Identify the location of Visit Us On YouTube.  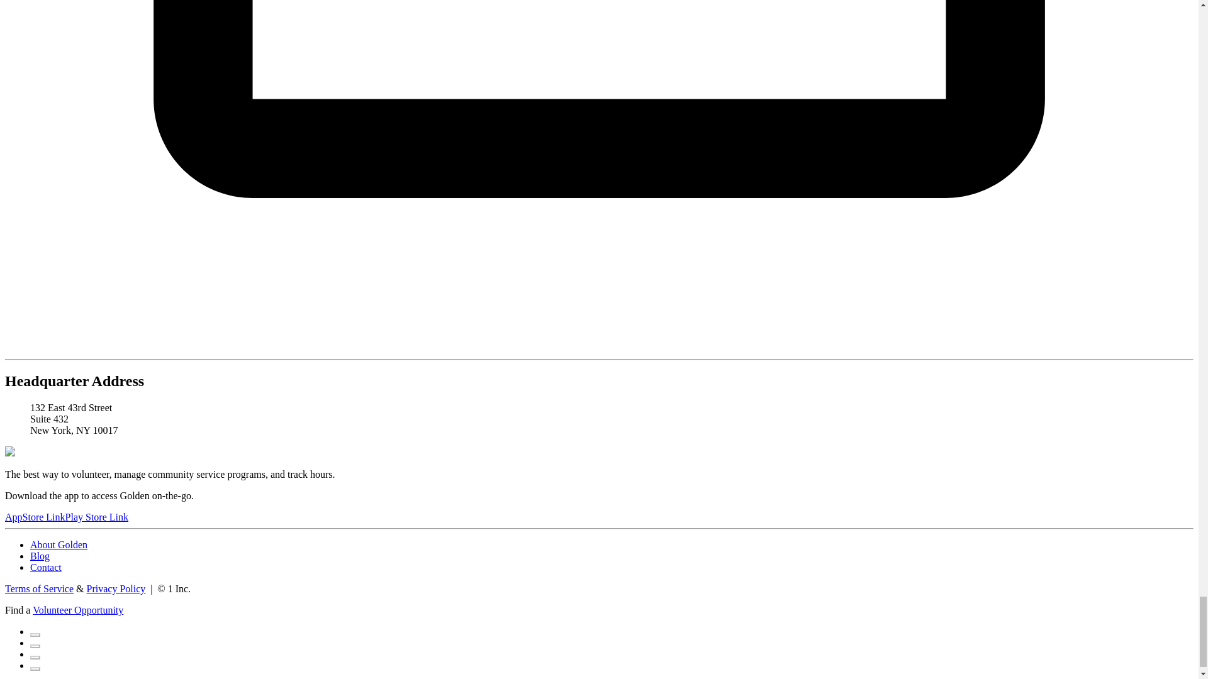
(35, 665).